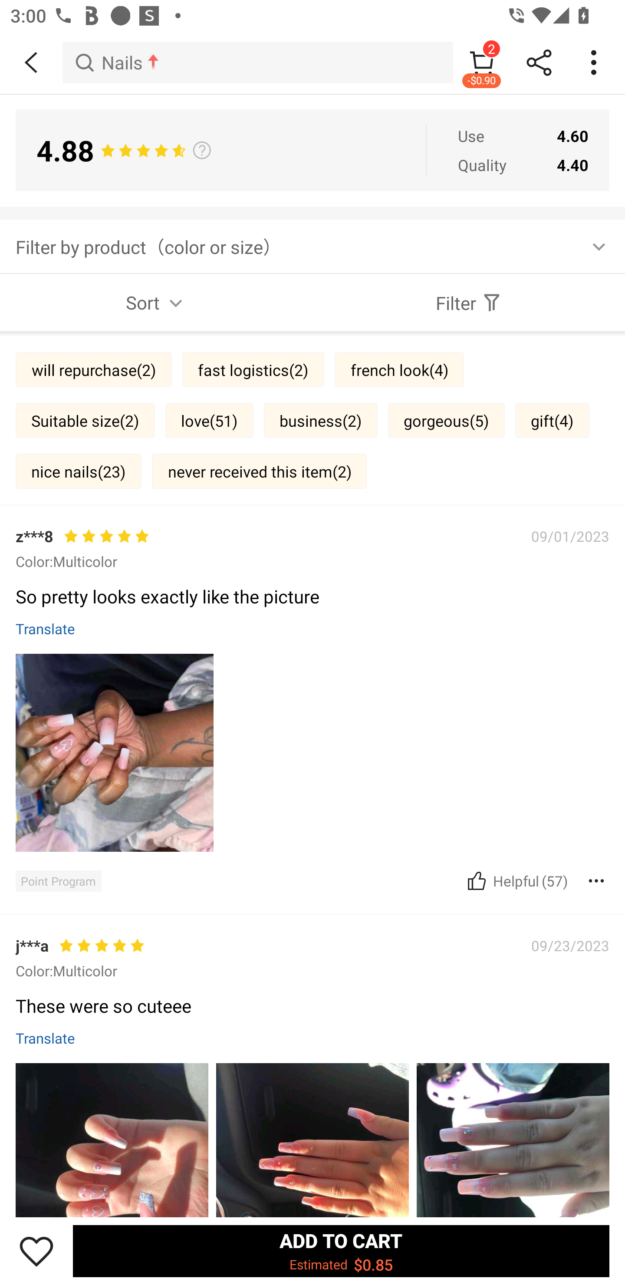  I want to click on Point Program, so click(58, 880).